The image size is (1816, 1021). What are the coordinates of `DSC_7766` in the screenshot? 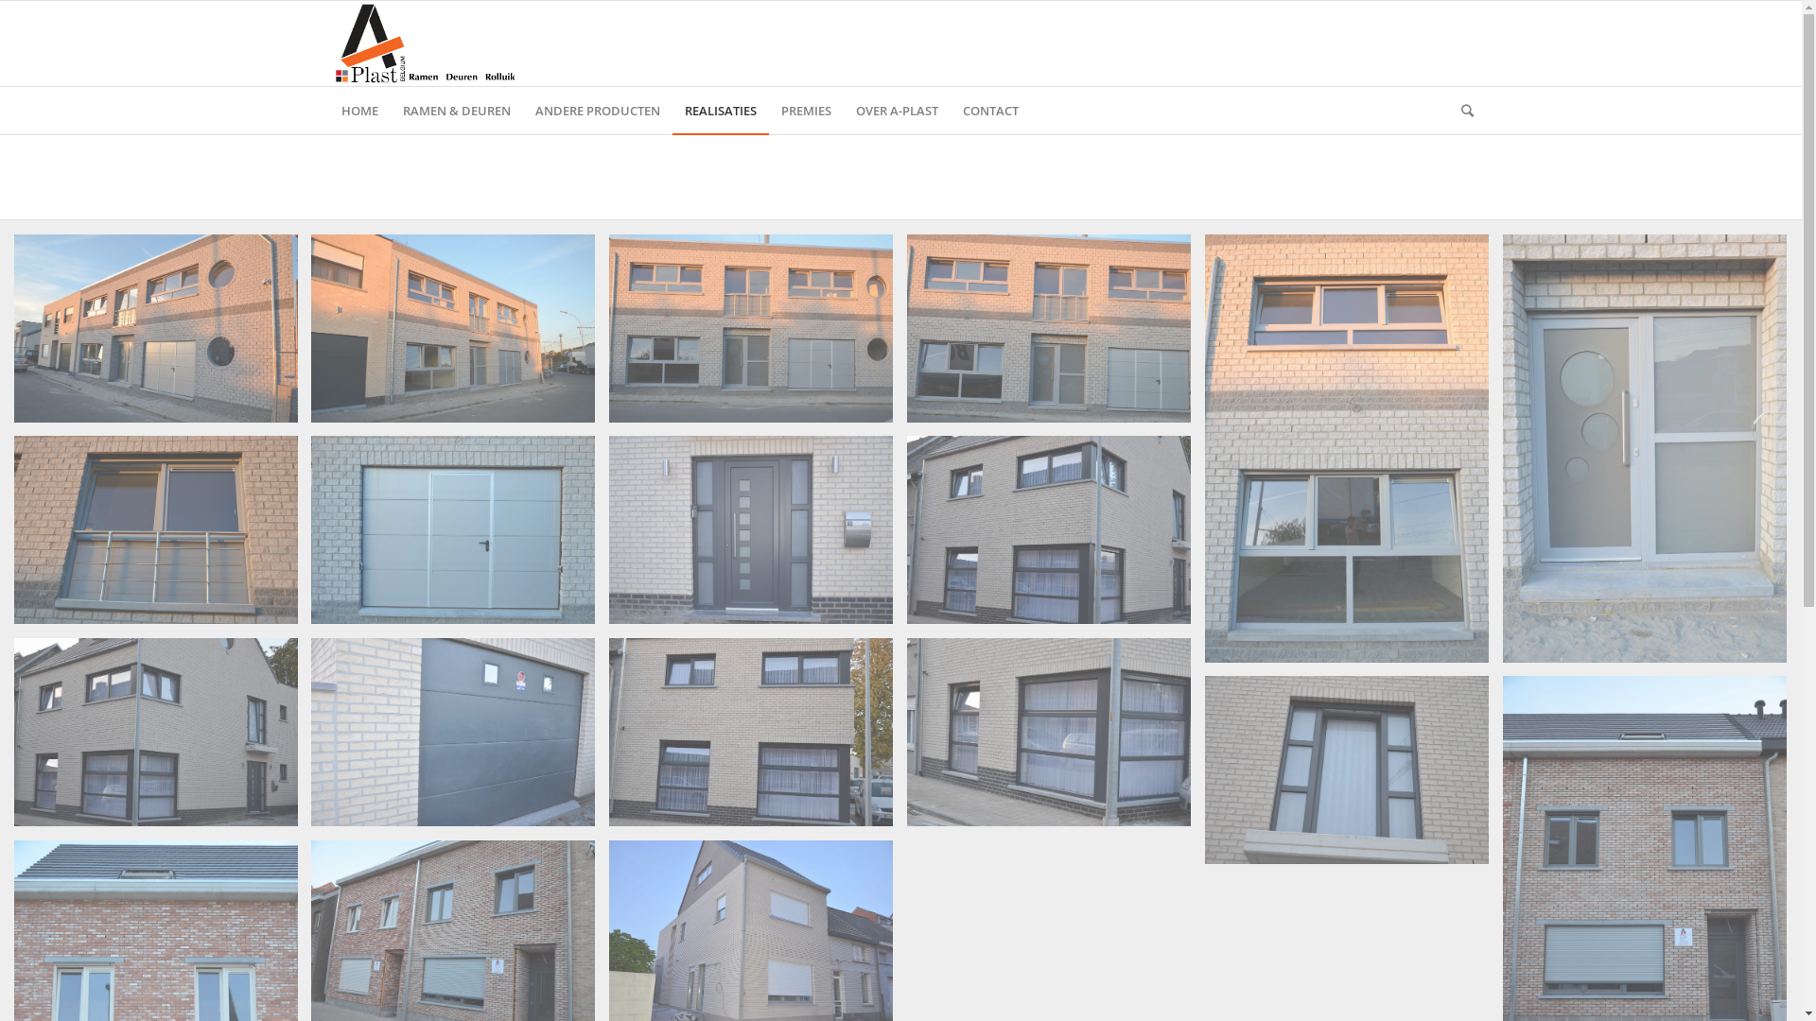 It's located at (1049, 328).